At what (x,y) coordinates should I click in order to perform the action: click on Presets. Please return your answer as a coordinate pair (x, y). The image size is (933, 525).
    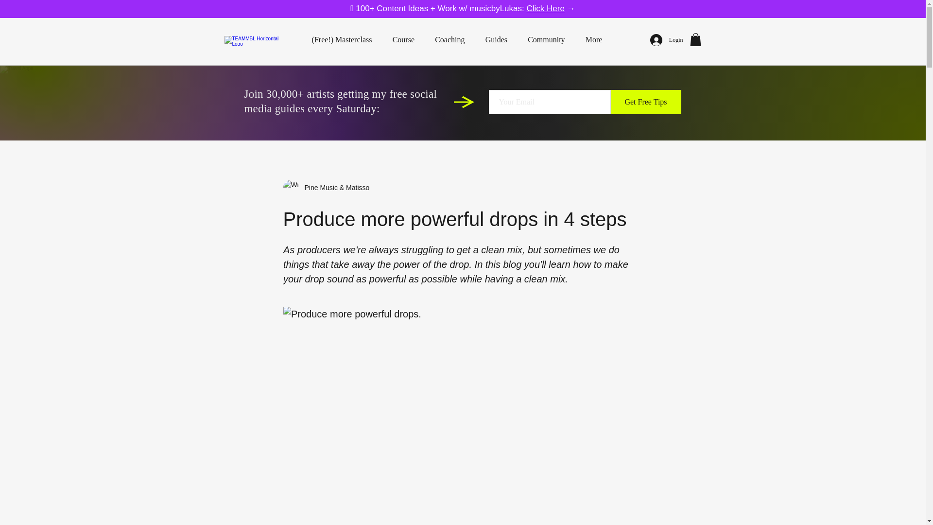
    Looking at the image, I should click on (495, 102).